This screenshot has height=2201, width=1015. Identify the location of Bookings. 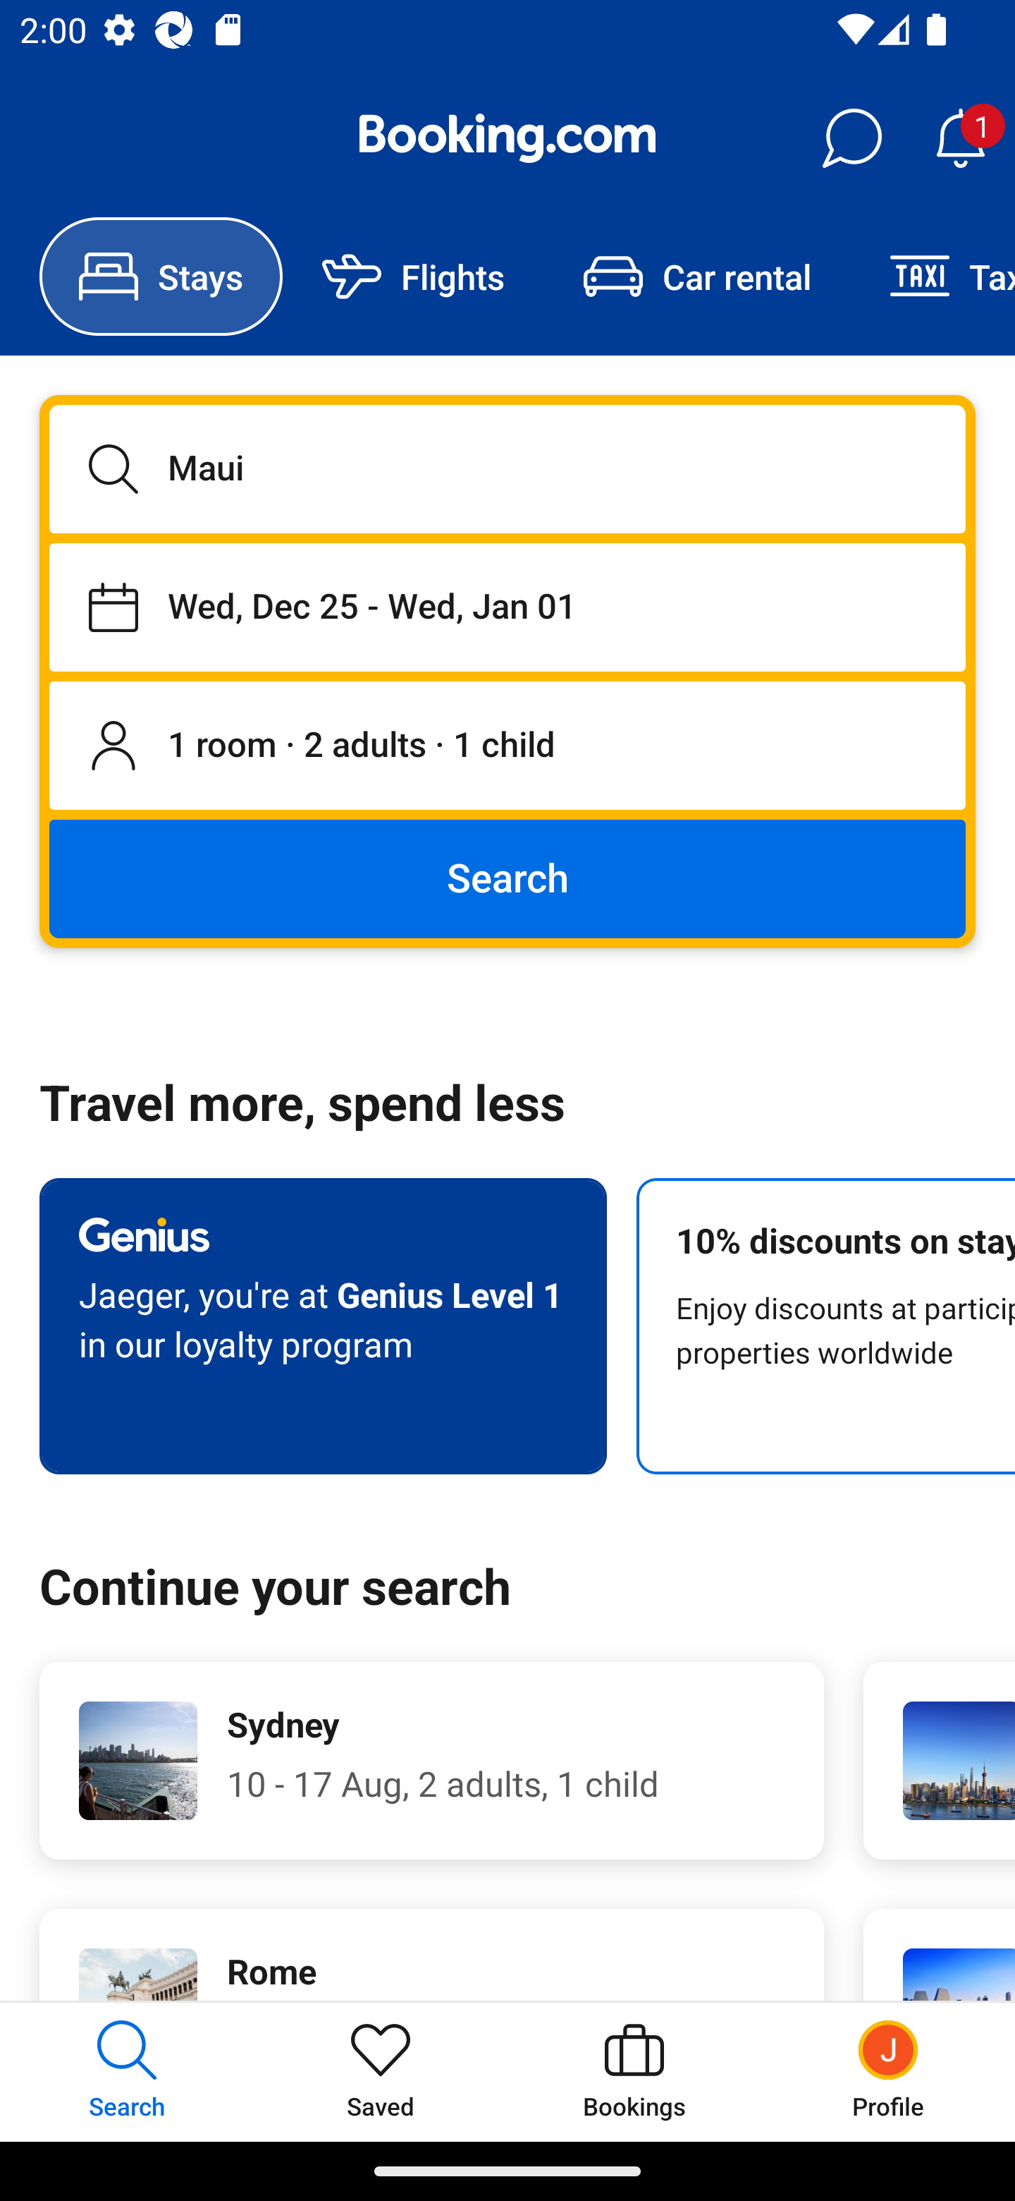
(634, 2071).